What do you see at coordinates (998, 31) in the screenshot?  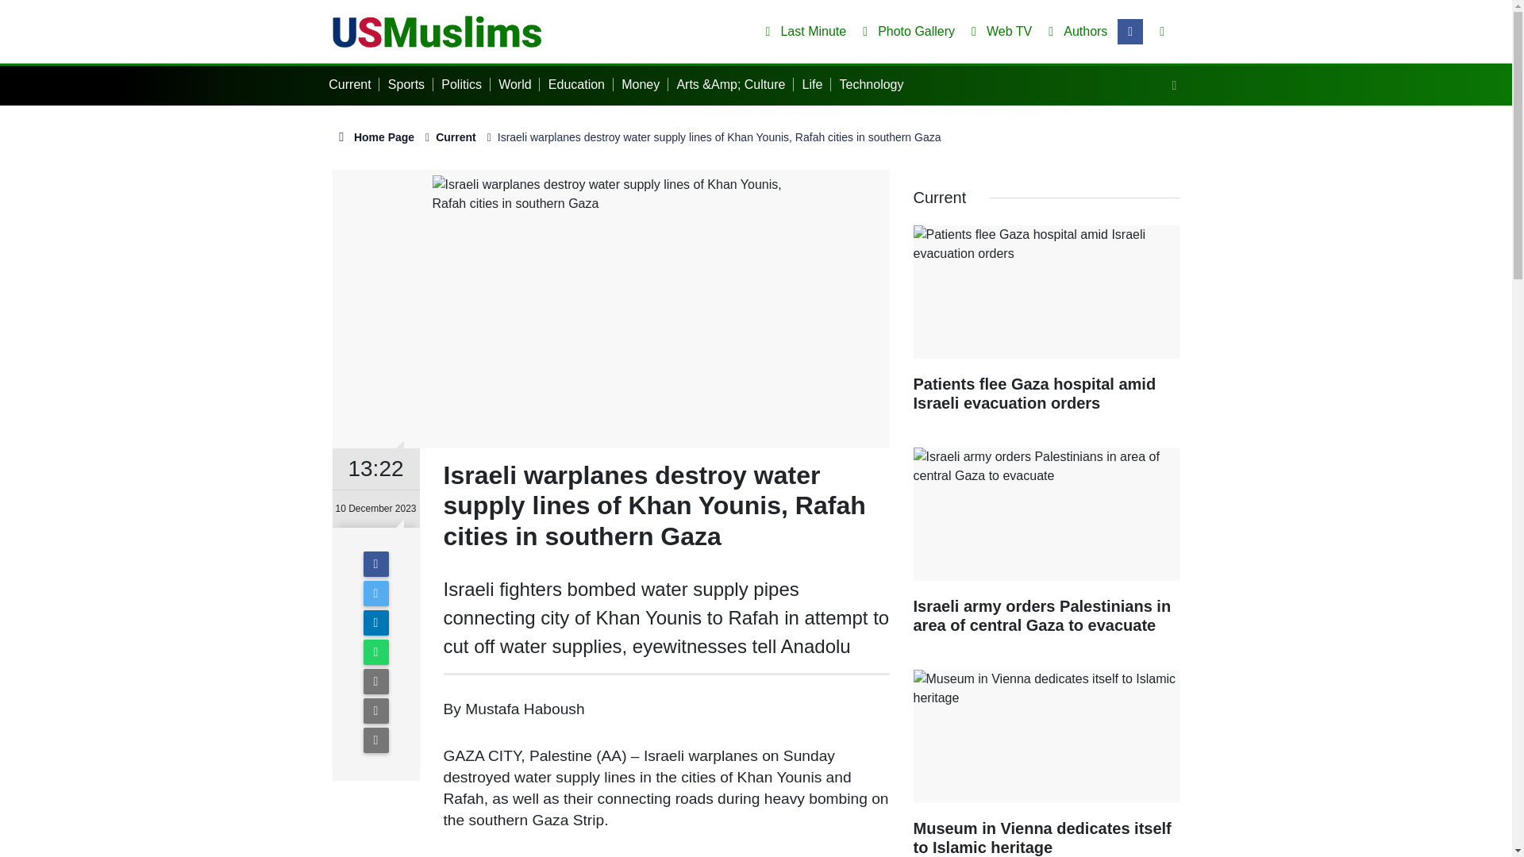 I see `Web TV` at bounding box center [998, 31].